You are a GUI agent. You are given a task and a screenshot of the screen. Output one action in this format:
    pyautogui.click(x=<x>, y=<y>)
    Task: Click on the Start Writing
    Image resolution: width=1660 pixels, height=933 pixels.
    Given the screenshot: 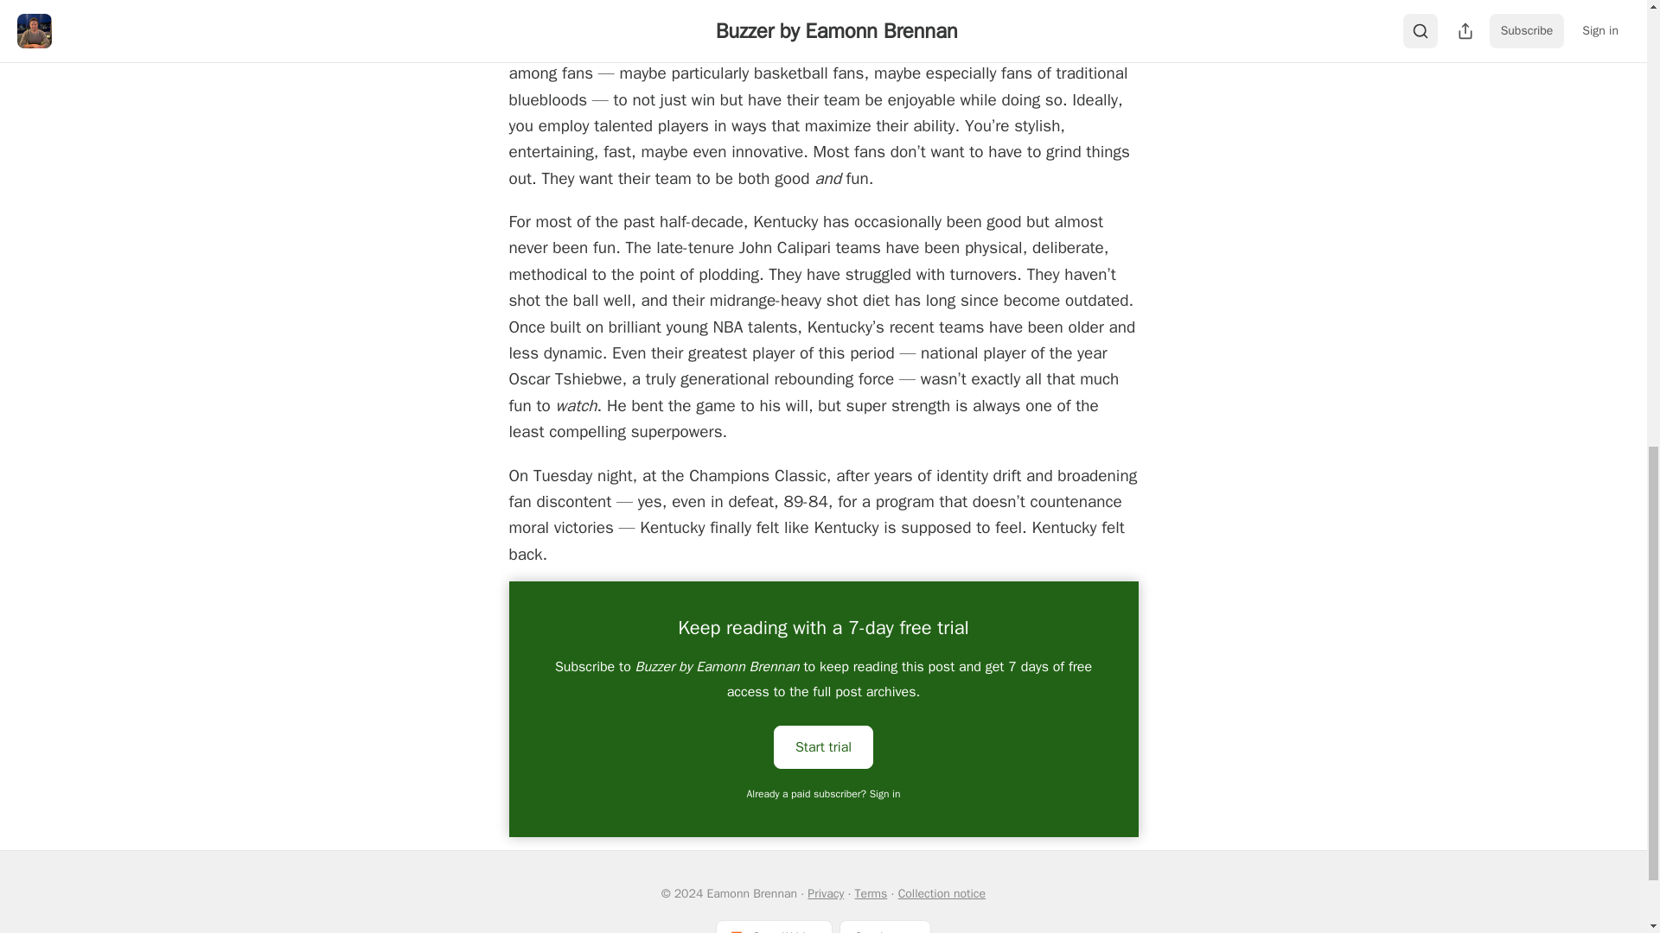 What is the action you would take?
    pyautogui.click(x=774, y=926)
    